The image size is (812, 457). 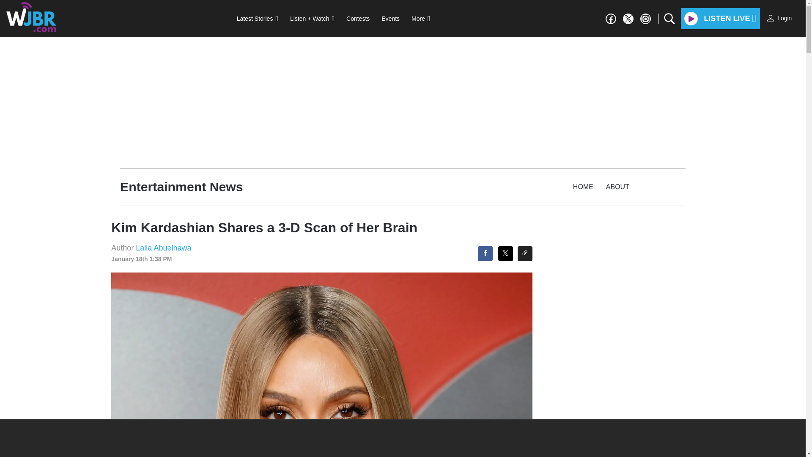 What do you see at coordinates (390, 18) in the screenshot?
I see `Events` at bounding box center [390, 18].